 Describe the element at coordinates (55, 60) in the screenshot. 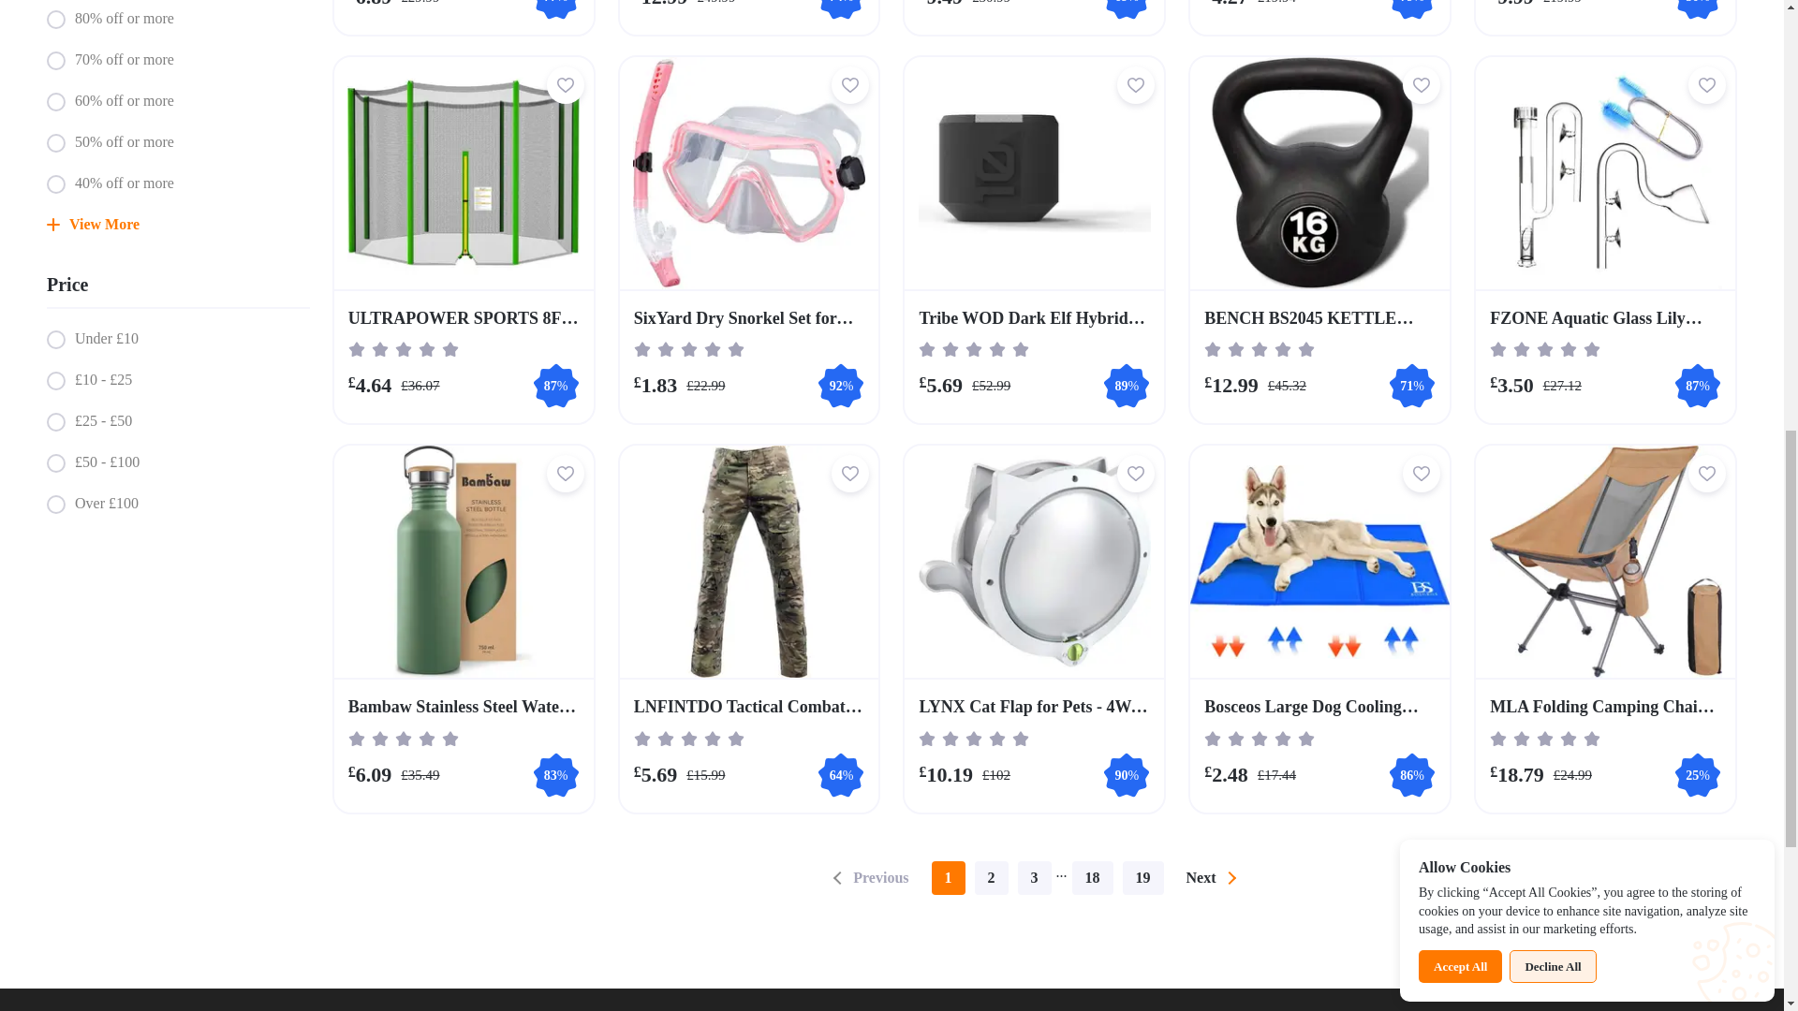

I see `discount-70` at that location.